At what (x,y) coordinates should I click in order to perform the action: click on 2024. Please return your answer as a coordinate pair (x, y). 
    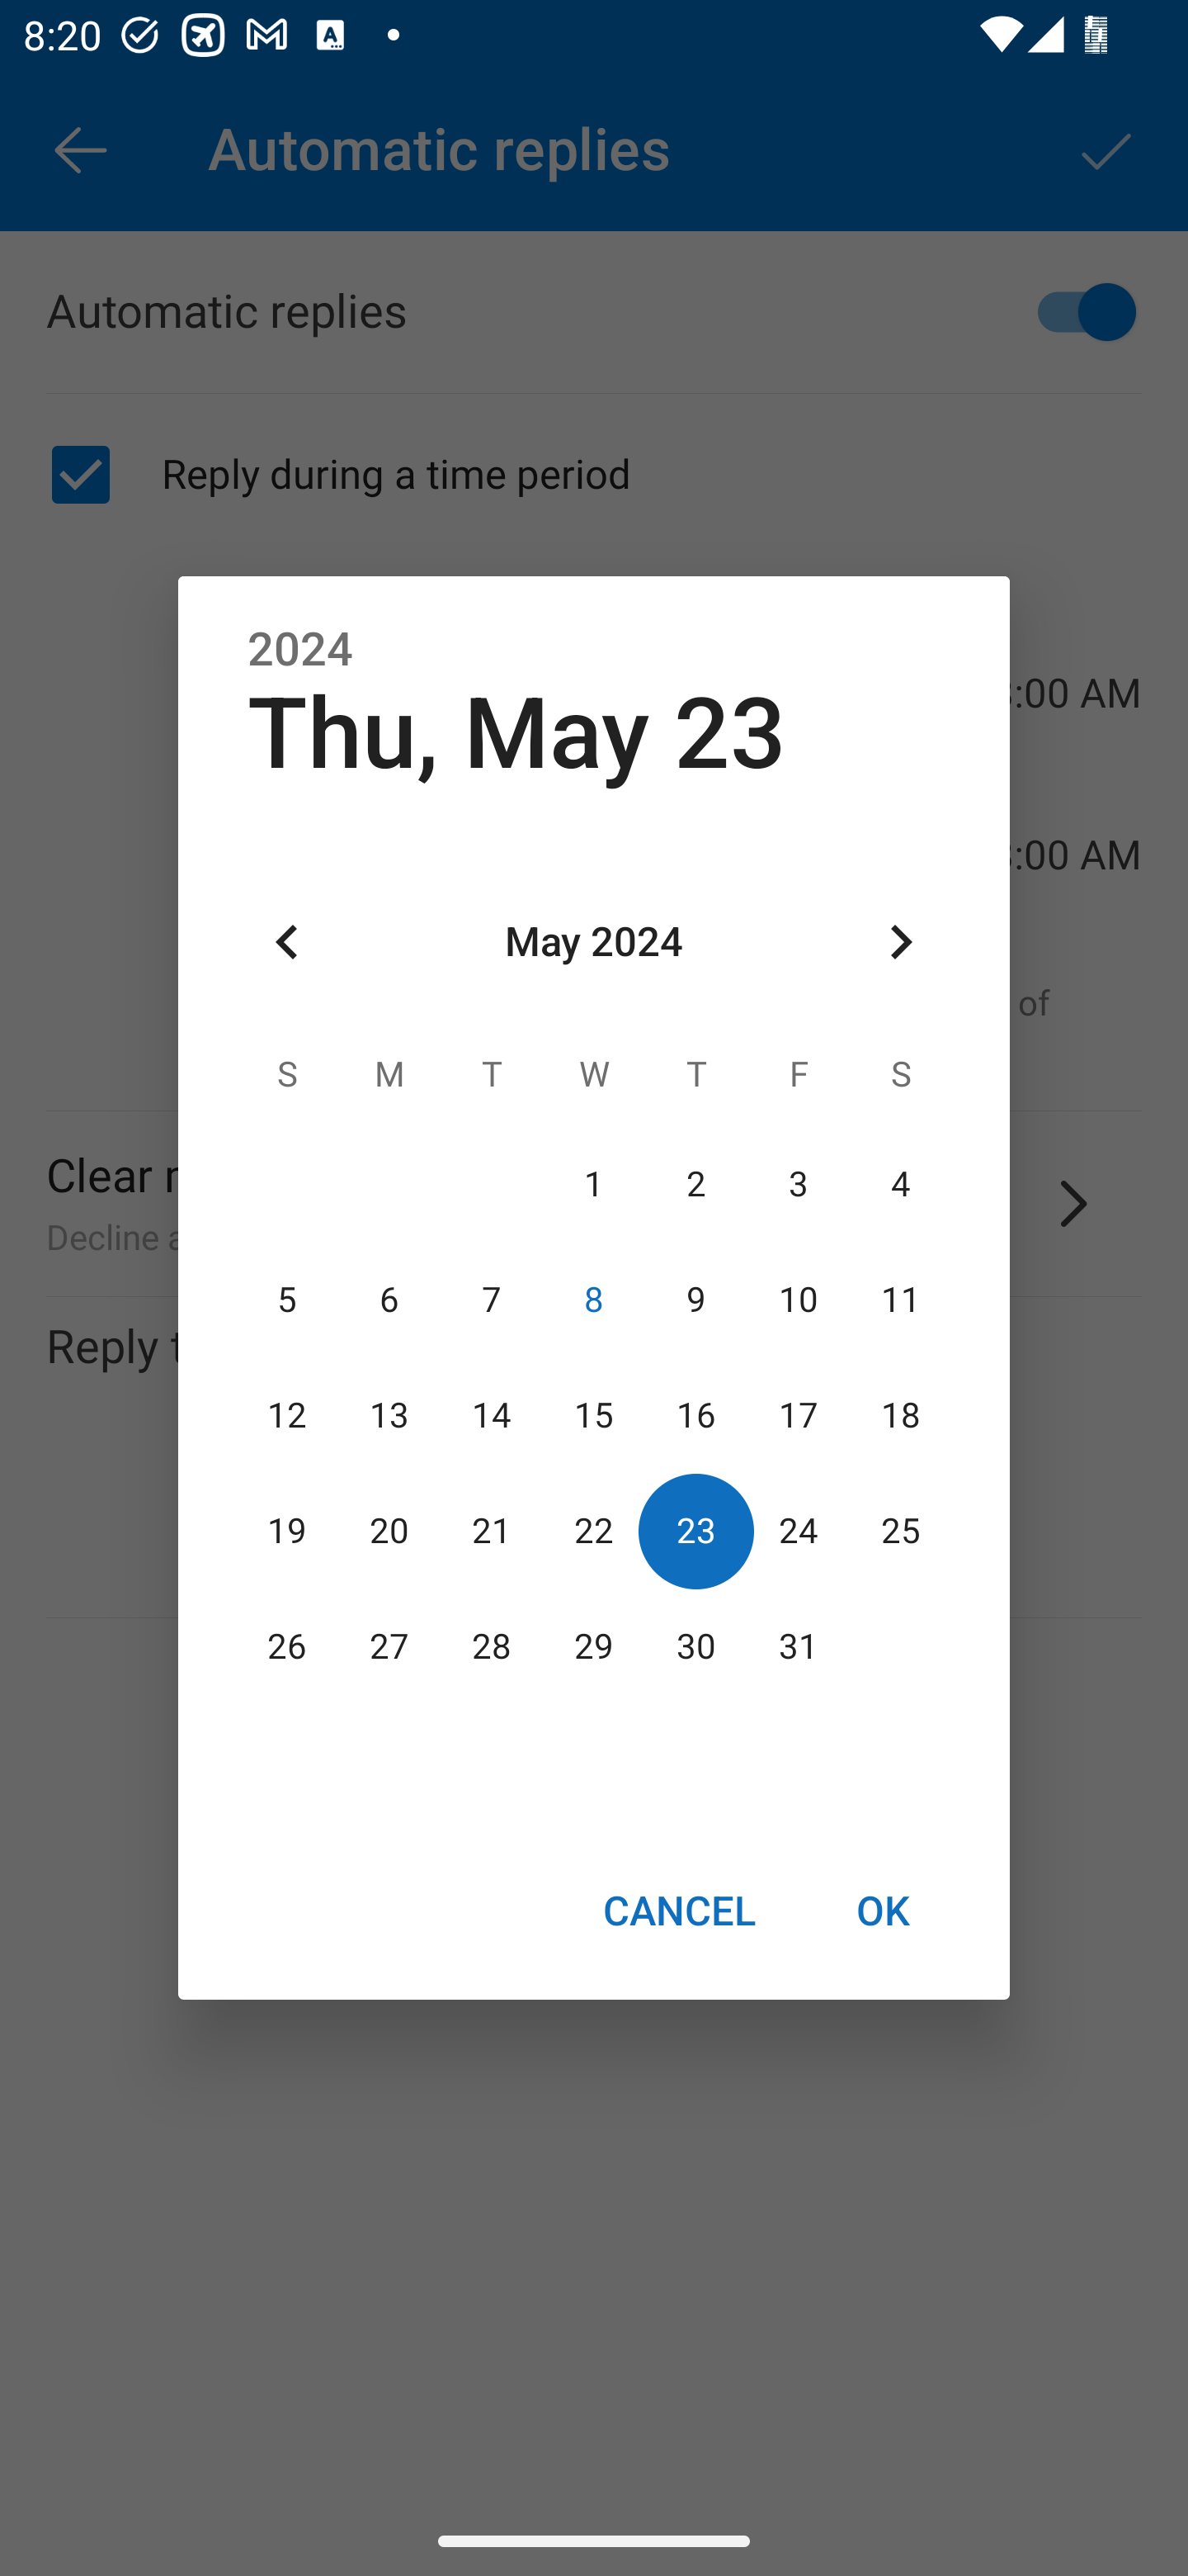
    Looking at the image, I should click on (300, 650).